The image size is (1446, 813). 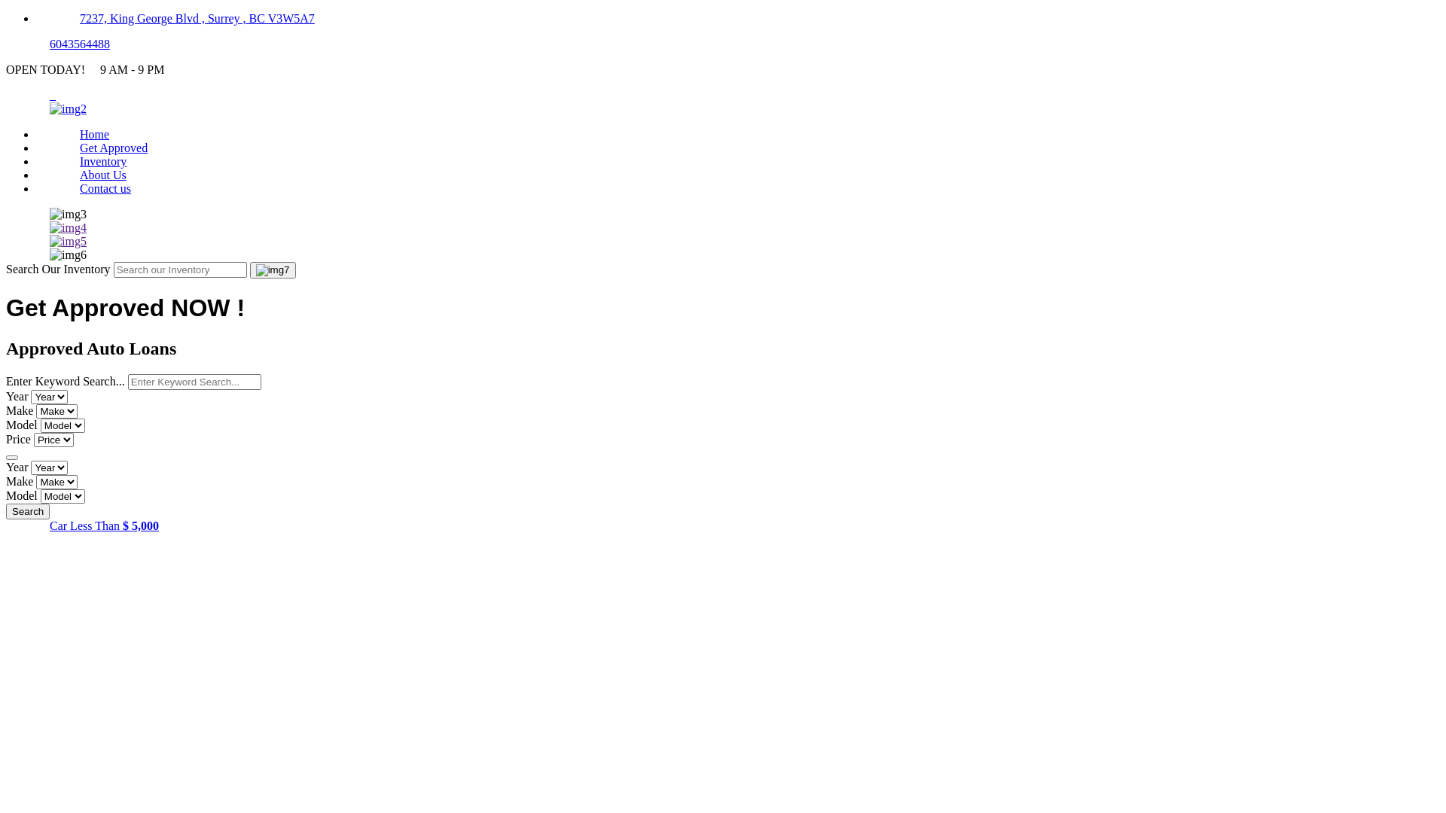 What do you see at coordinates (95, 134) in the screenshot?
I see `Home` at bounding box center [95, 134].